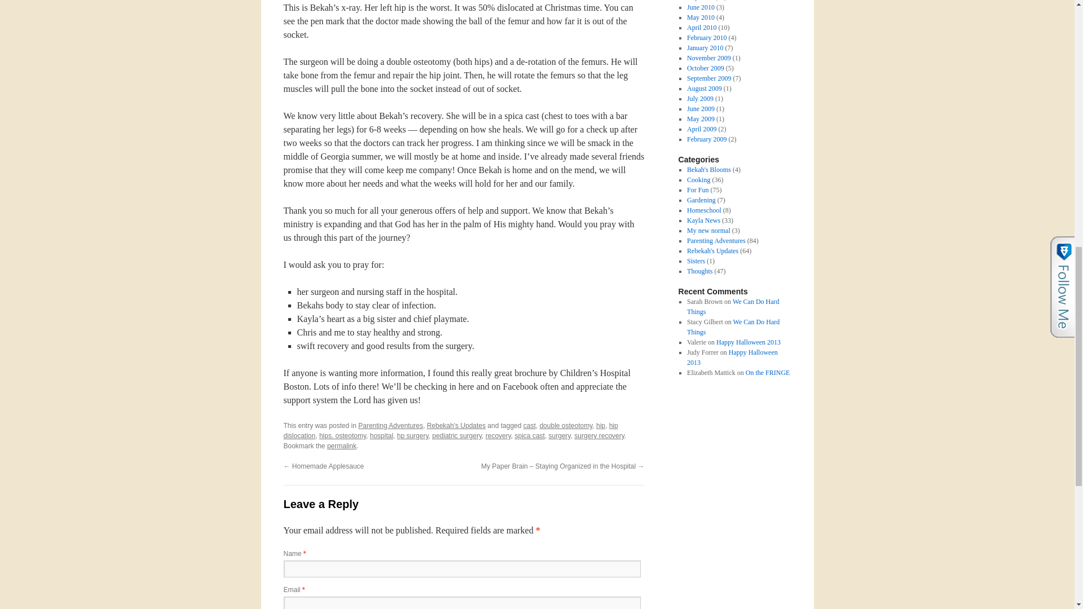 This screenshot has height=609, width=1083. Describe the element at coordinates (390, 426) in the screenshot. I see `Parenting Adventures` at that location.